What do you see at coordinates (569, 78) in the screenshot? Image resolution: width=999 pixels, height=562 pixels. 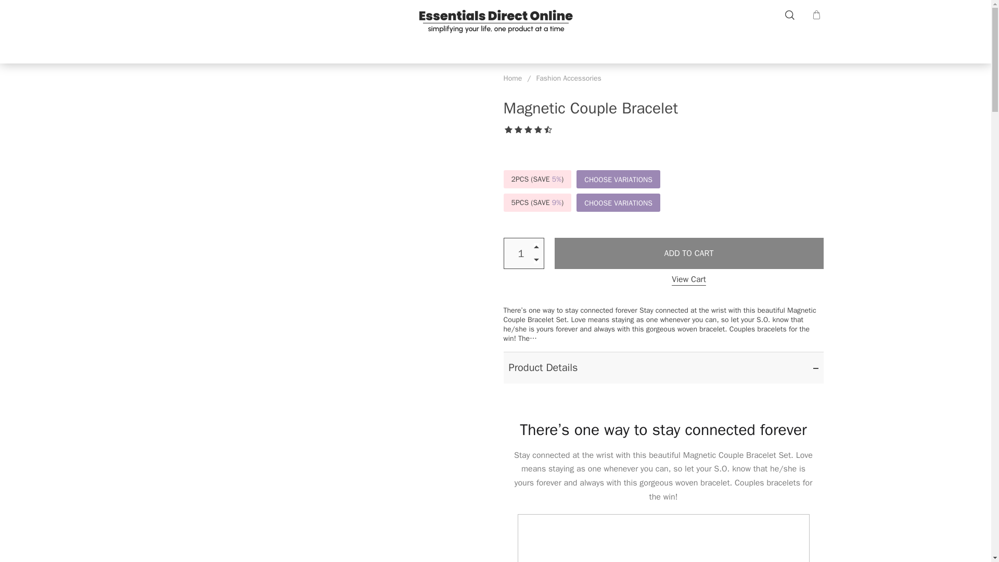 I see `Fashion Accessories` at bounding box center [569, 78].